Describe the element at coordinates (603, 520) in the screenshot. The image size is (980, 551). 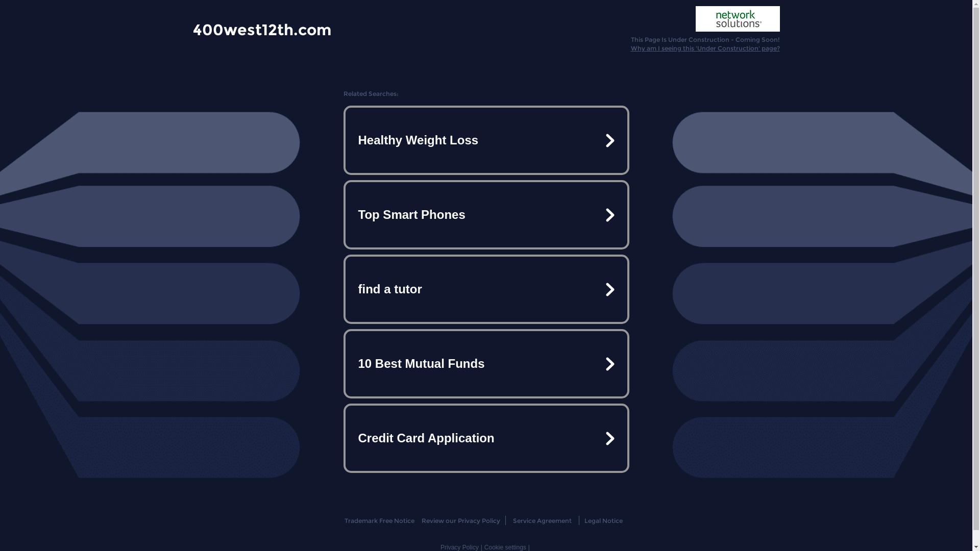
I see `Legal Notice` at that location.